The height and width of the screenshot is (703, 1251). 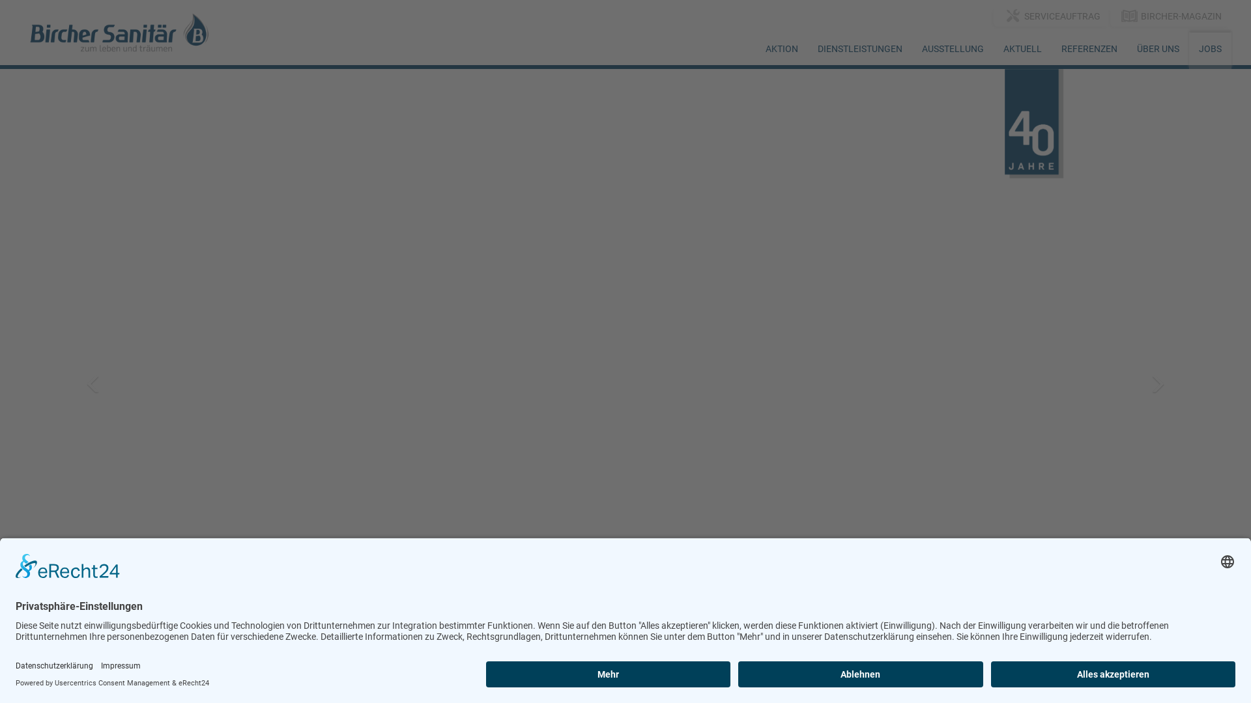 What do you see at coordinates (1052, 17) in the screenshot?
I see `SERVICEAUFTRAG` at bounding box center [1052, 17].